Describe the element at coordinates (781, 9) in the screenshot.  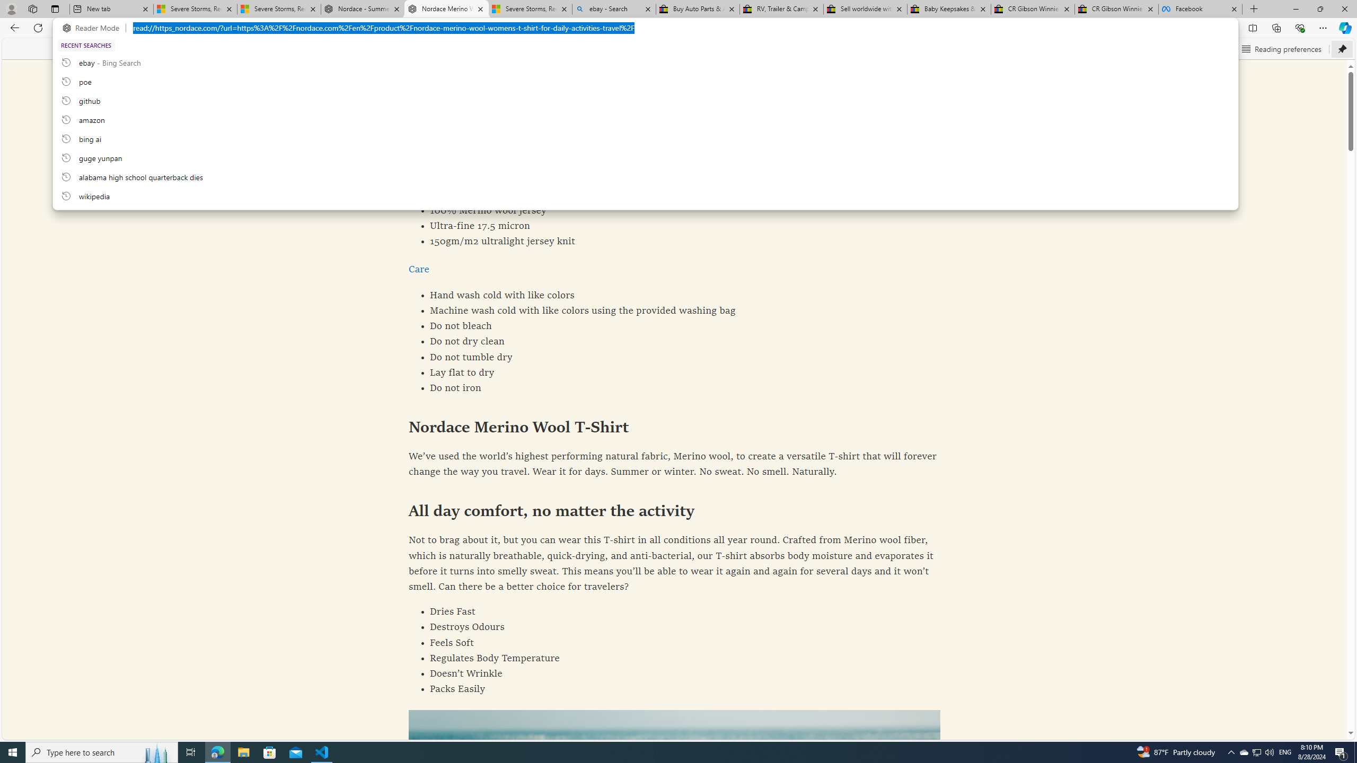
I see `RV, Trailer & Camper Steps & Ladders for sale | eBay` at that location.